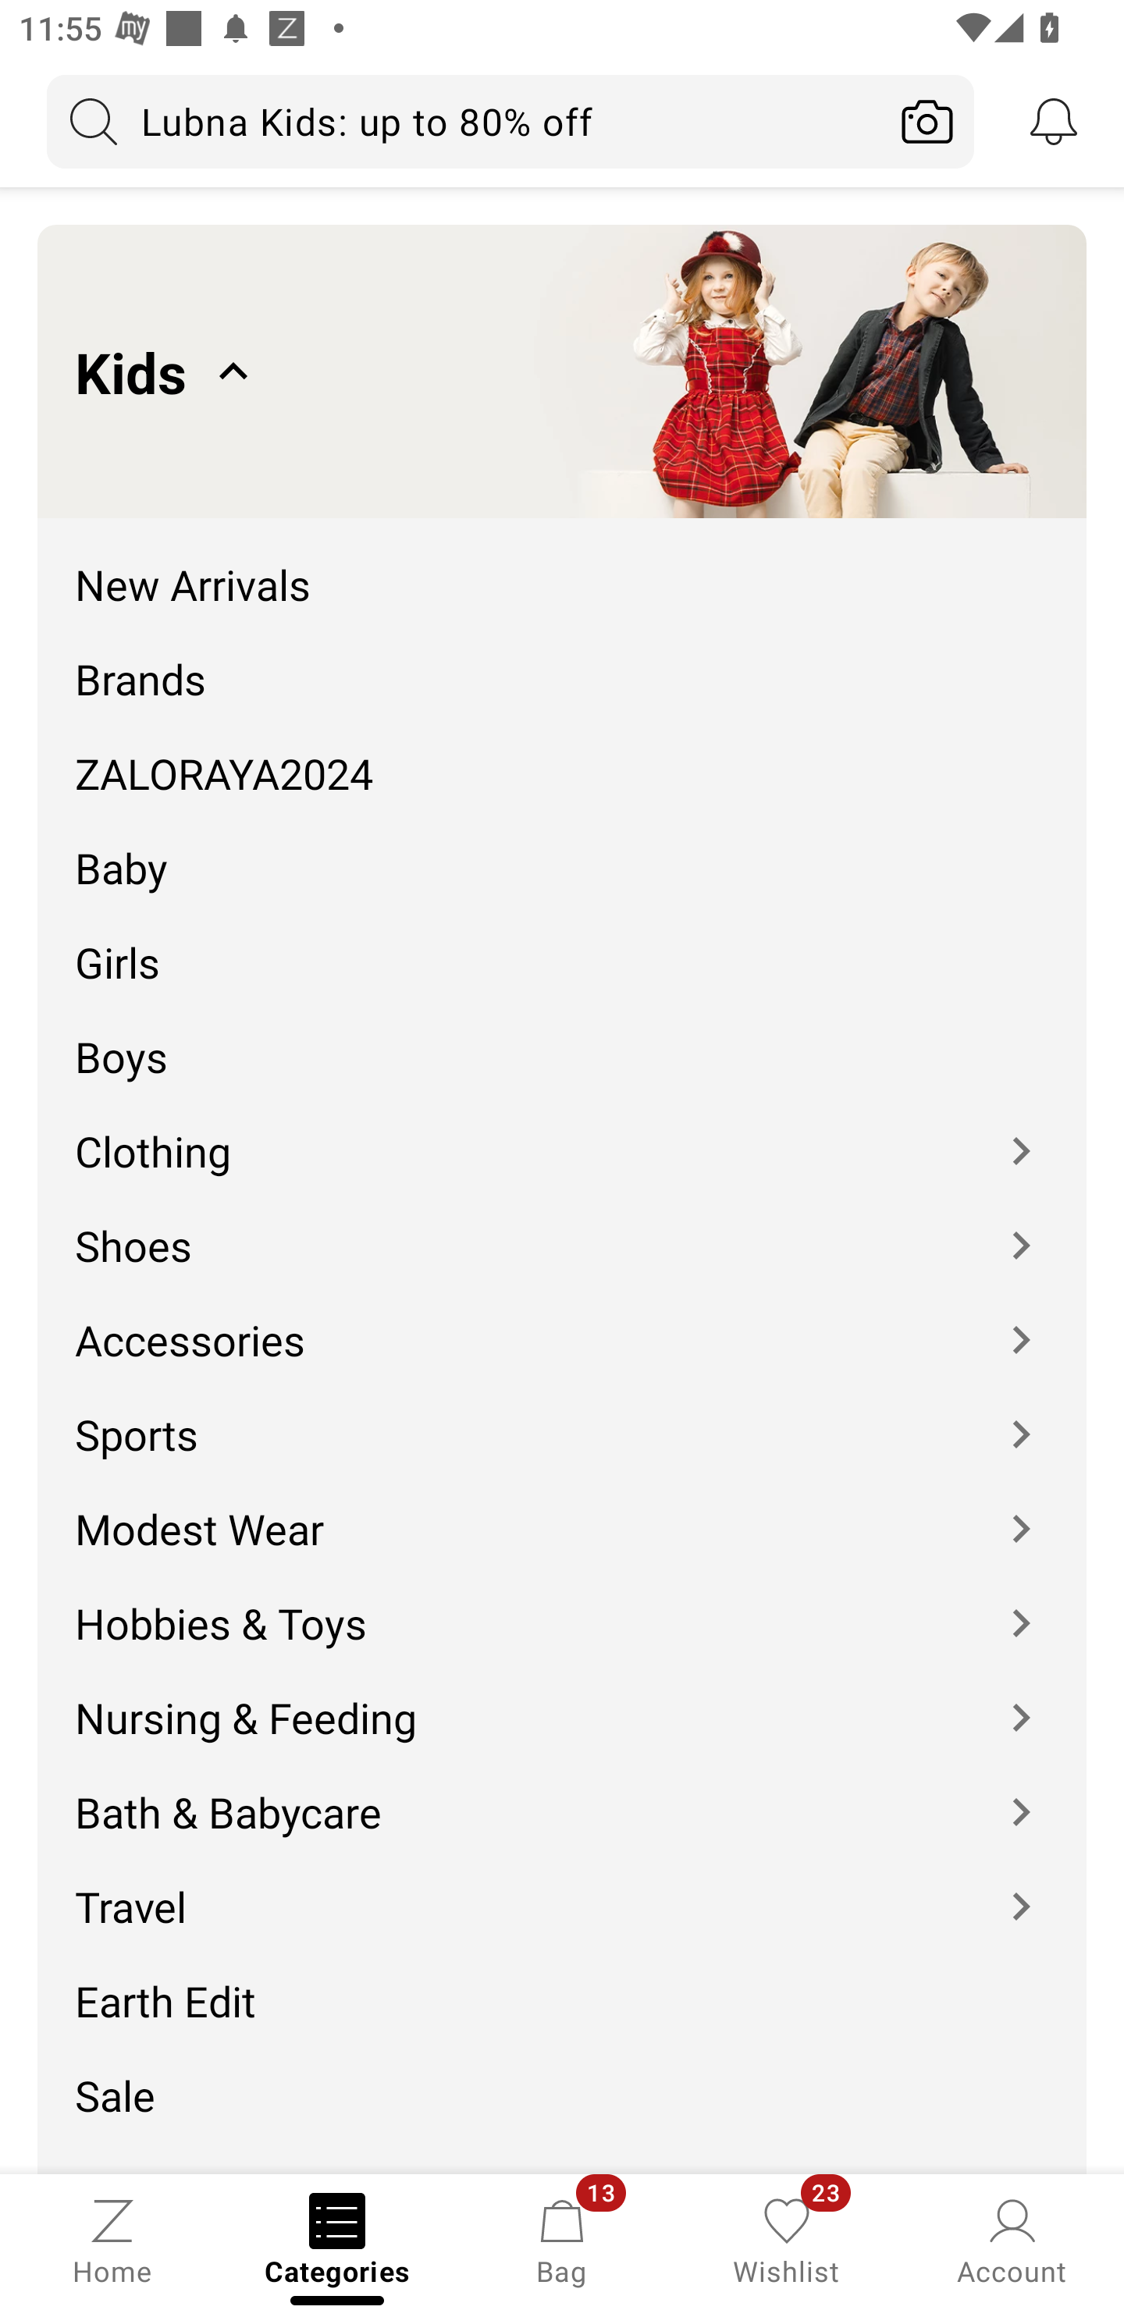  Describe the element at coordinates (562, 371) in the screenshot. I see `Kids` at that location.